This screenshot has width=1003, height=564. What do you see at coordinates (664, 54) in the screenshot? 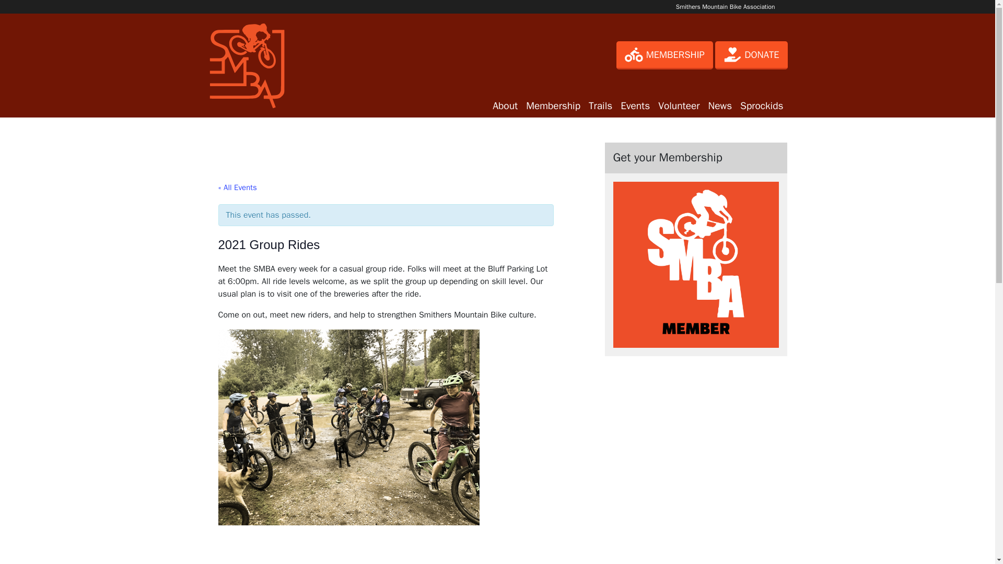
I see `MEMBERSHIP` at bounding box center [664, 54].